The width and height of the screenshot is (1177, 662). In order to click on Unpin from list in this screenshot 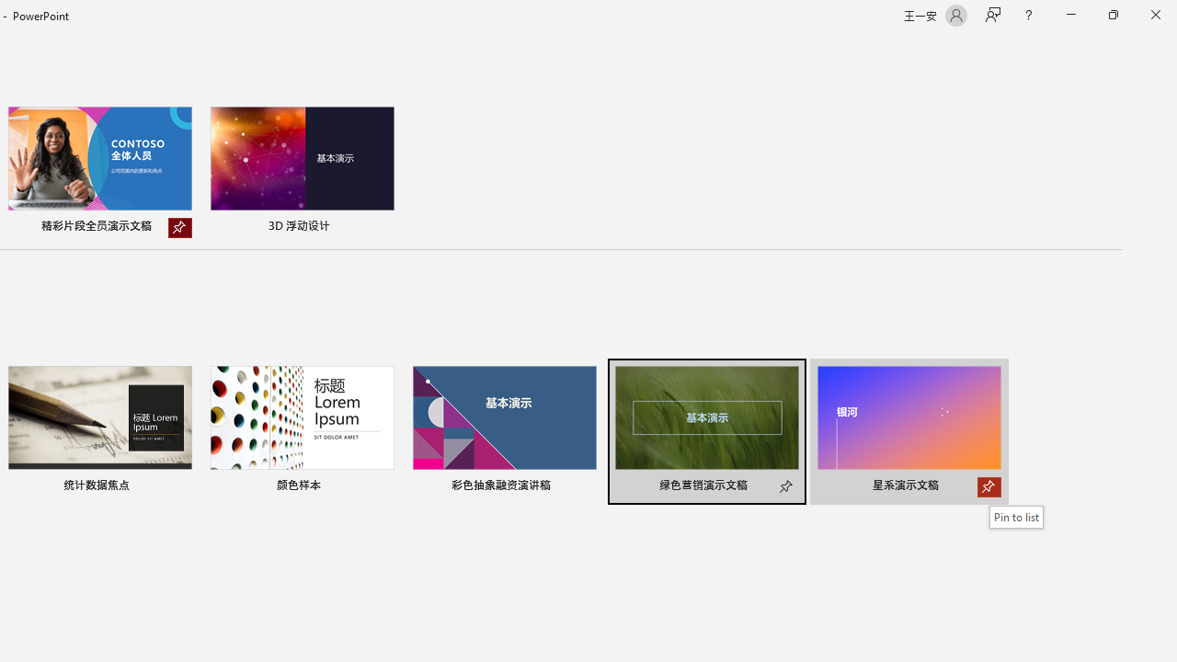, I will do `click(180, 228)`.